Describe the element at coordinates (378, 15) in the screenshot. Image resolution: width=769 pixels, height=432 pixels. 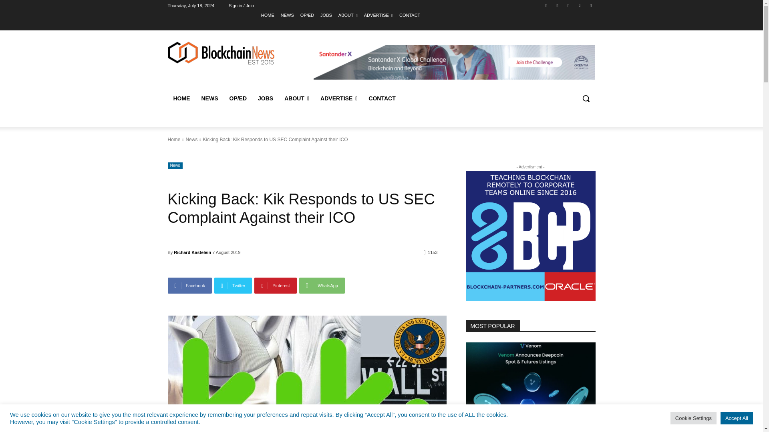
I see `ADVERTISE` at that location.